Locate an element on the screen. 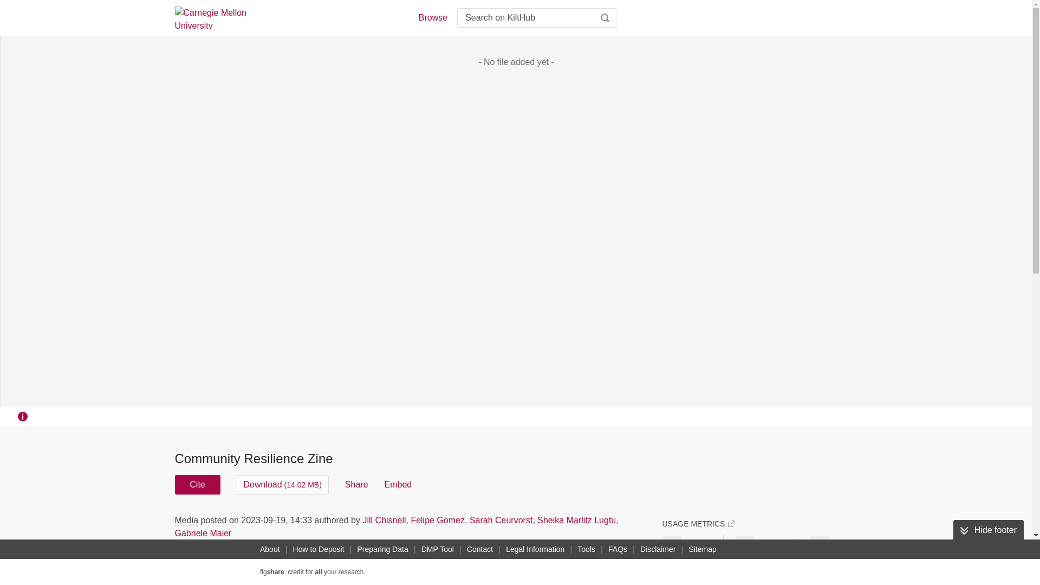 The width and height of the screenshot is (1040, 585). Hide footer is located at coordinates (988, 530).